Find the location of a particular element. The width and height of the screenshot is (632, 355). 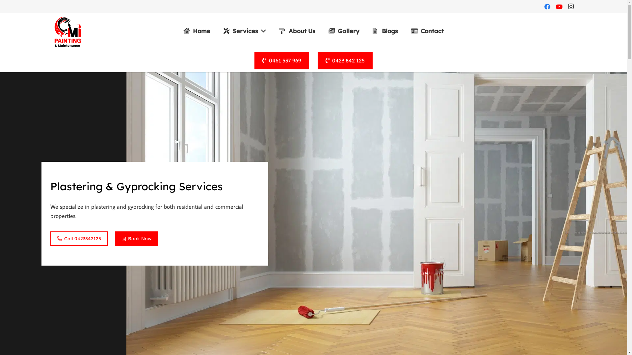

YouTube is located at coordinates (559, 7).